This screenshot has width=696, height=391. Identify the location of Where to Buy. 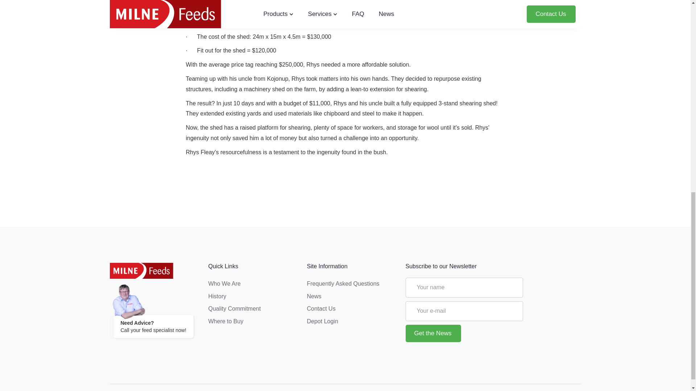
(252, 321).